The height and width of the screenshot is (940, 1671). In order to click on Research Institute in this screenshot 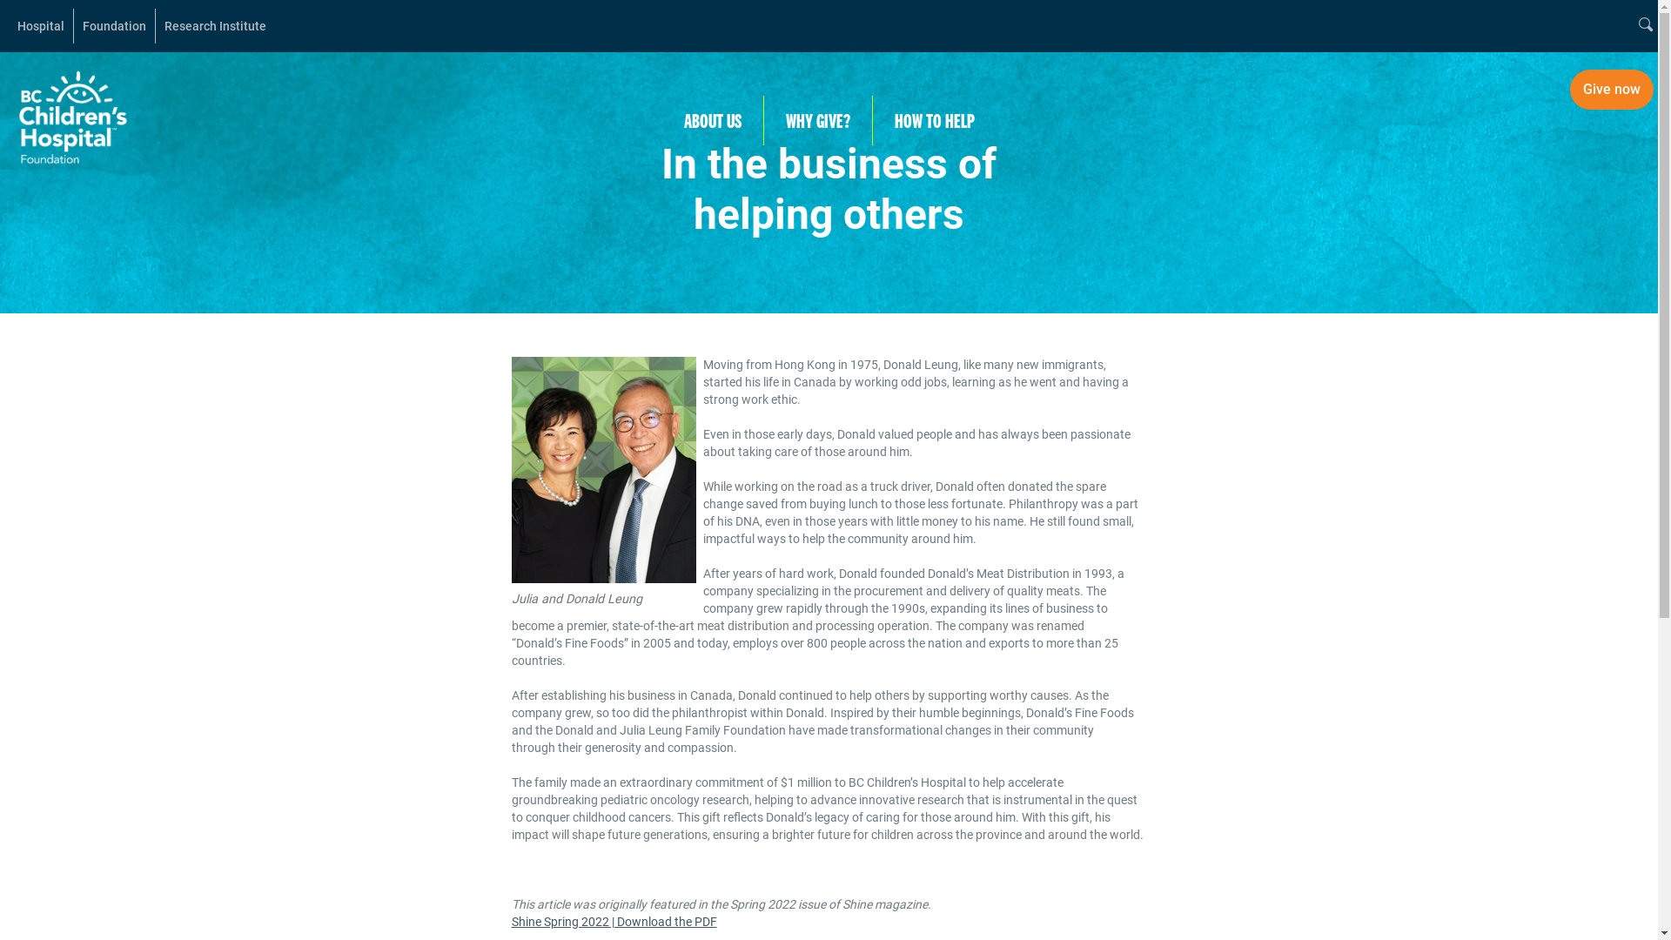, I will do `click(216, 26)`.